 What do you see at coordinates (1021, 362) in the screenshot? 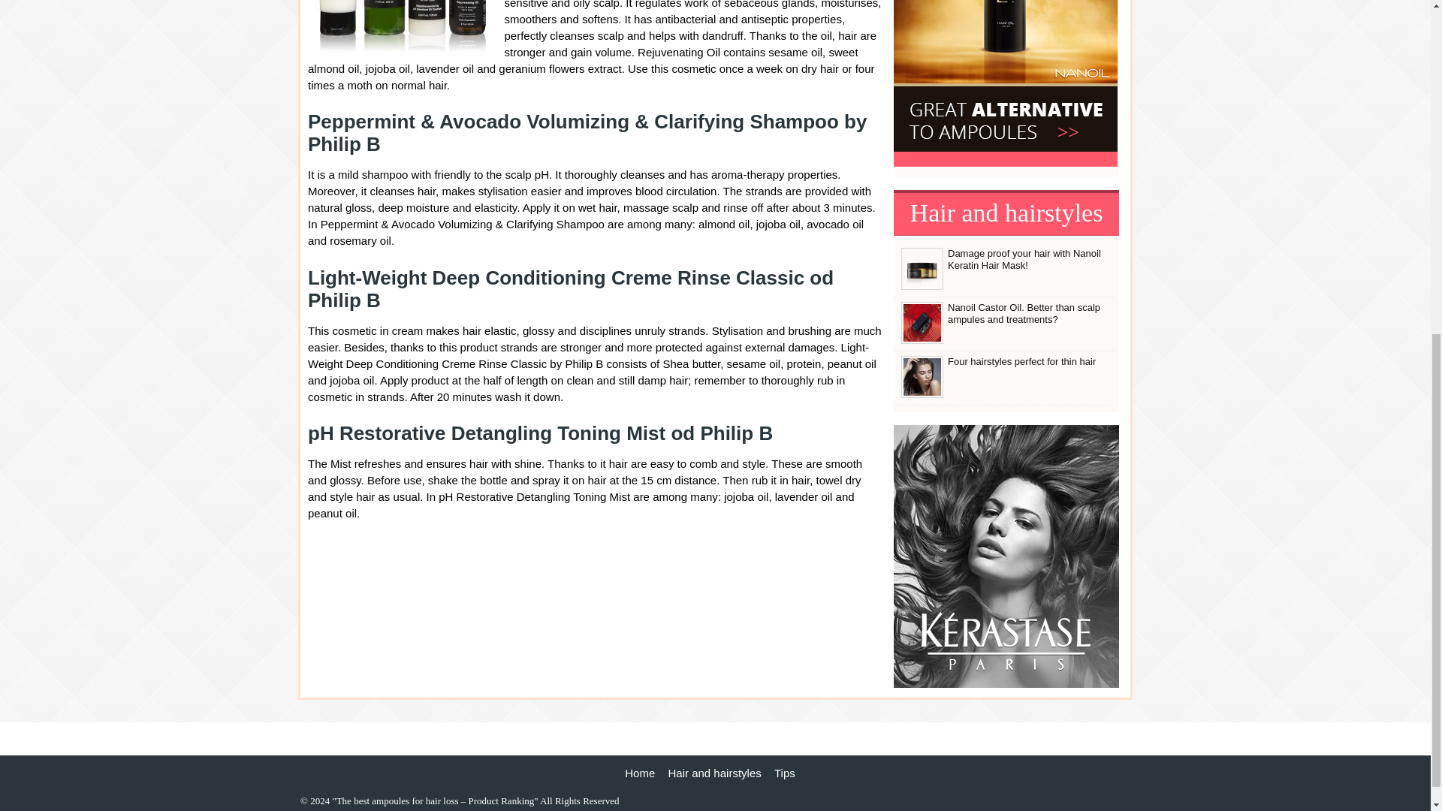
I see `Four hairstyles perfect for thin hair` at bounding box center [1021, 362].